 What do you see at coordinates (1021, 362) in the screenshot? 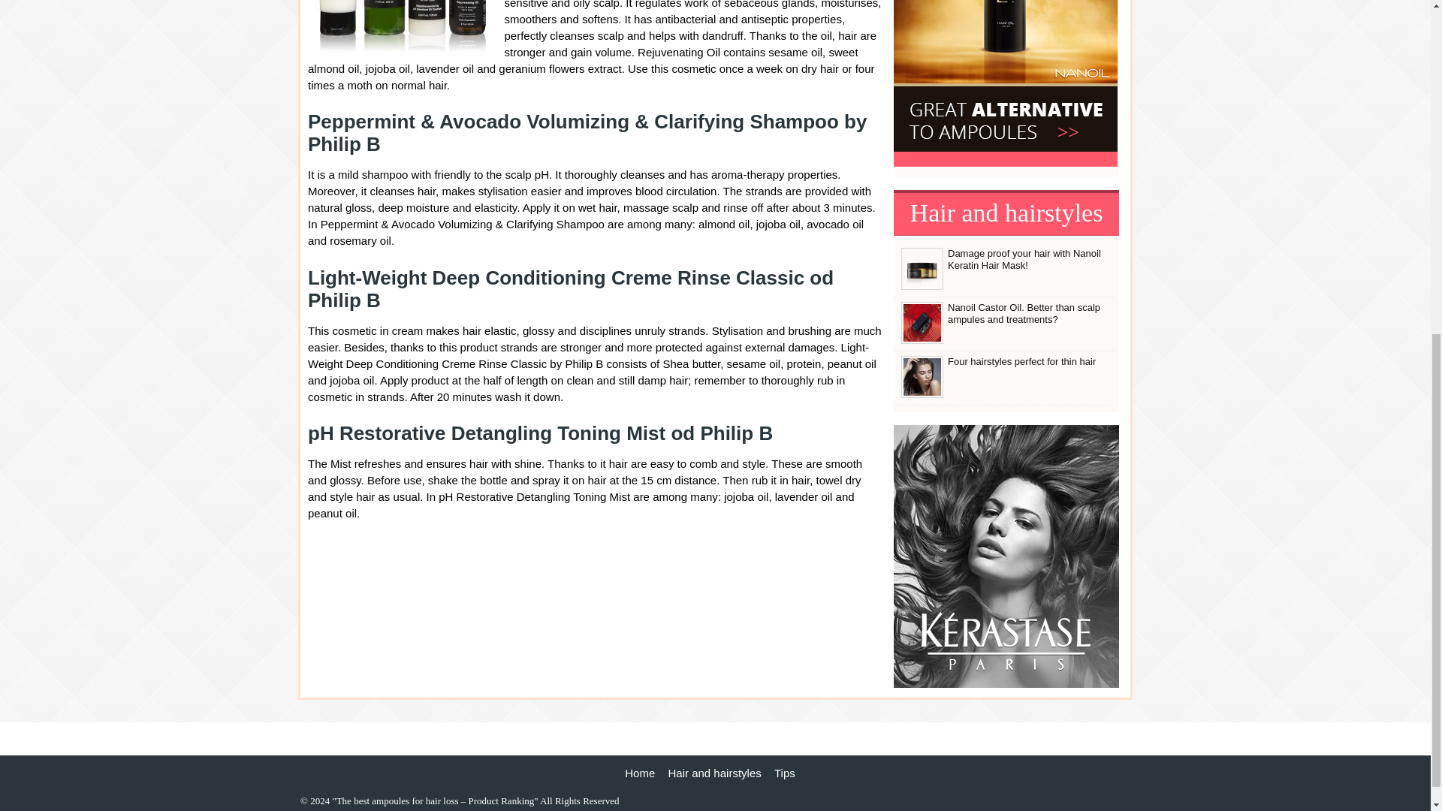
I see `Four hairstyles perfect for thin hair` at bounding box center [1021, 362].